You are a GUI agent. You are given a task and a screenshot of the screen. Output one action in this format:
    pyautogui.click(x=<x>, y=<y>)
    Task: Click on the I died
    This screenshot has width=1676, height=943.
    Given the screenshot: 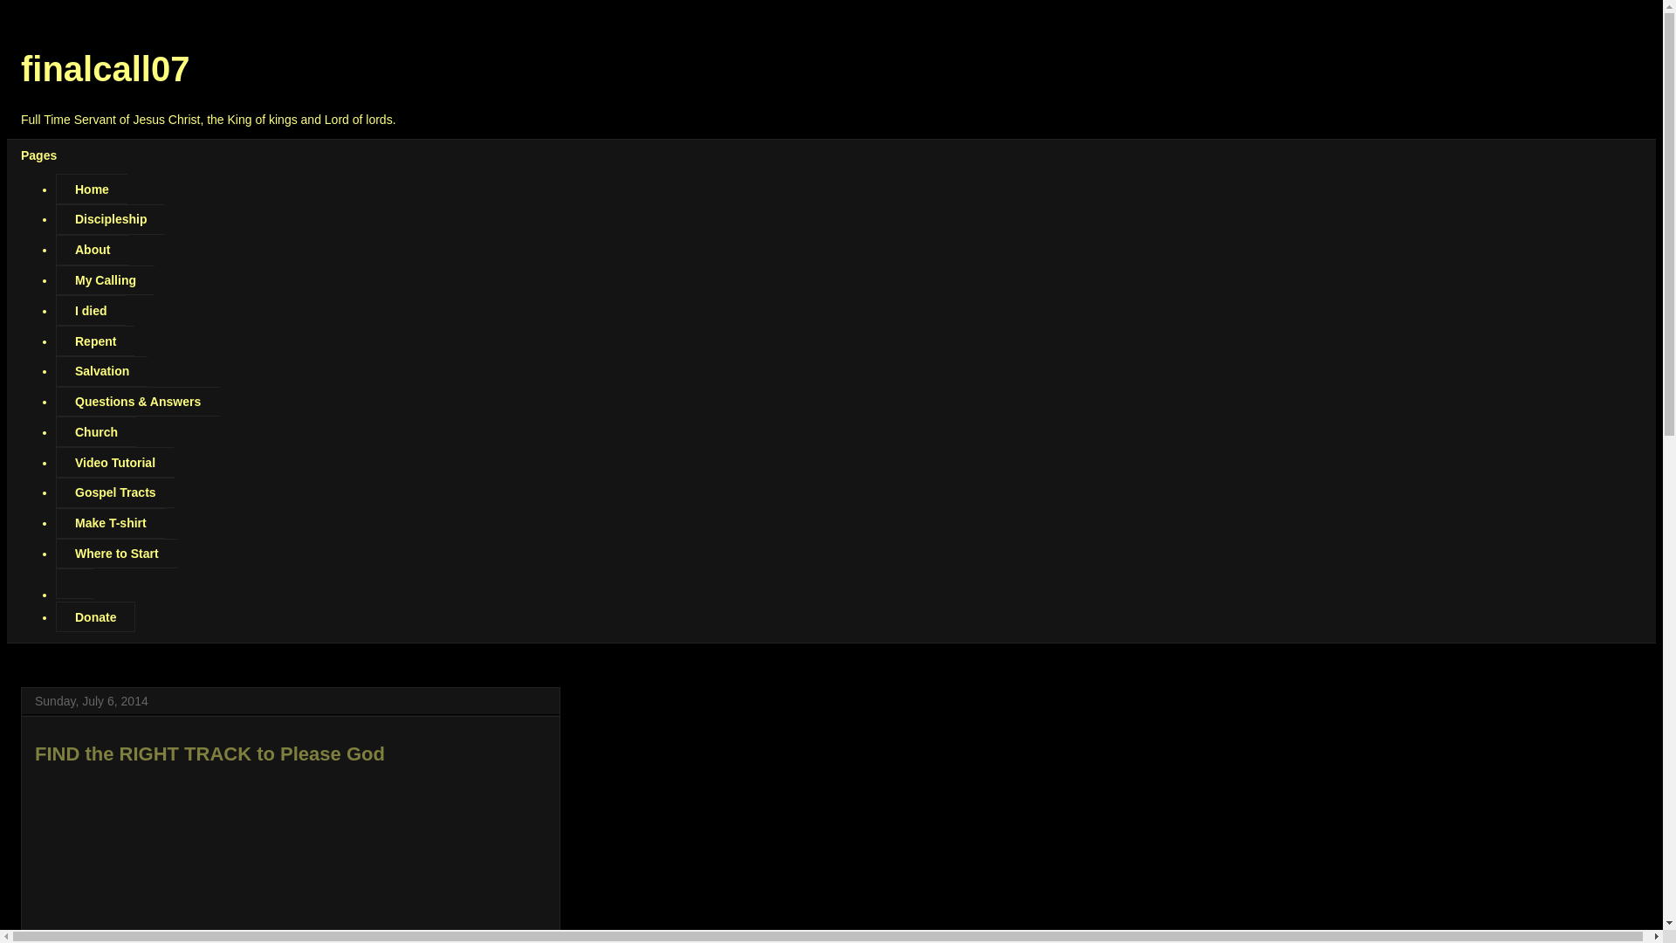 What is the action you would take?
    pyautogui.click(x=91, y=310)
    